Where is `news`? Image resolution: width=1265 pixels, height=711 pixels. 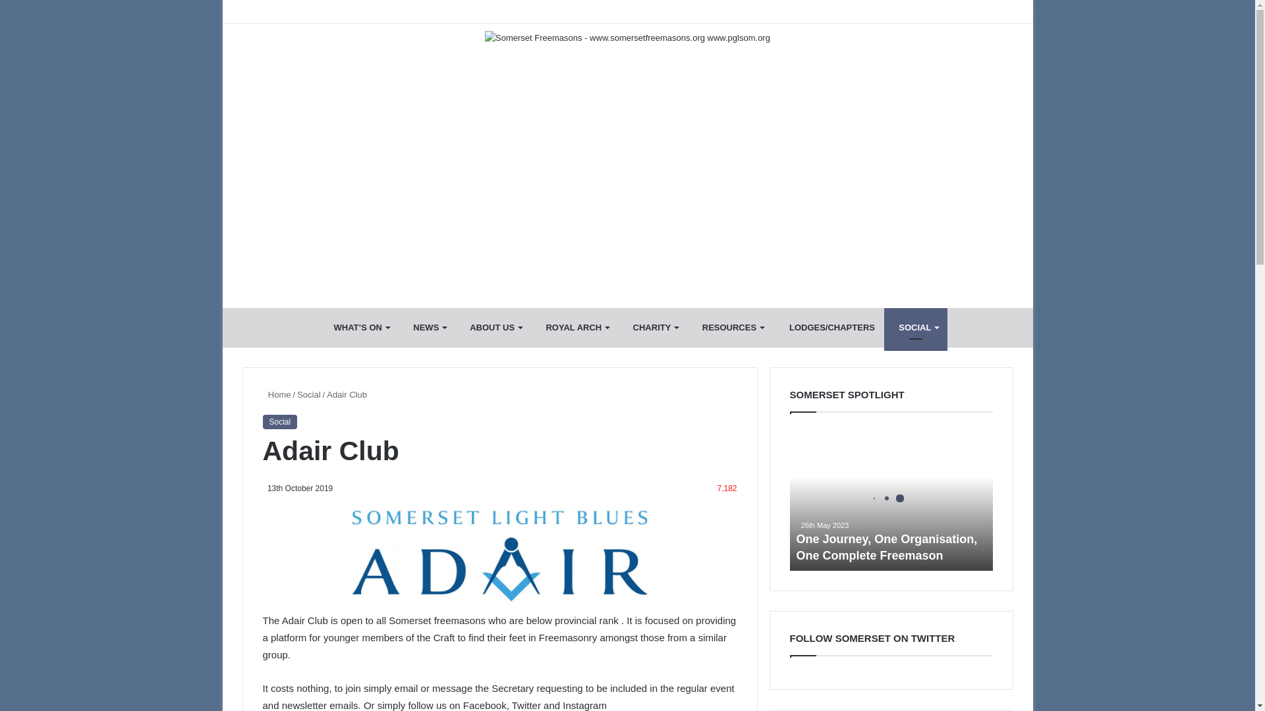
news is located at coordinates (427, 328).